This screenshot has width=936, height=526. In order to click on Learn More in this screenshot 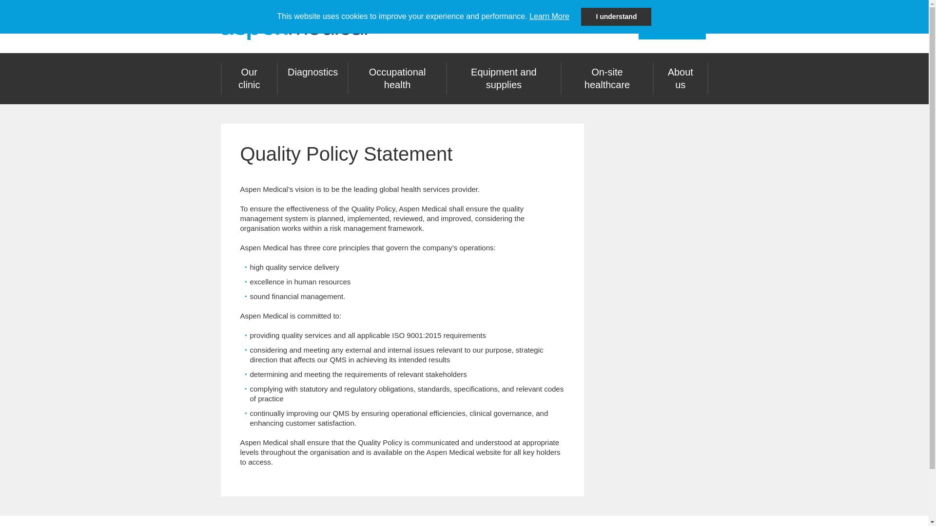, I will do `click(549, 16)`.